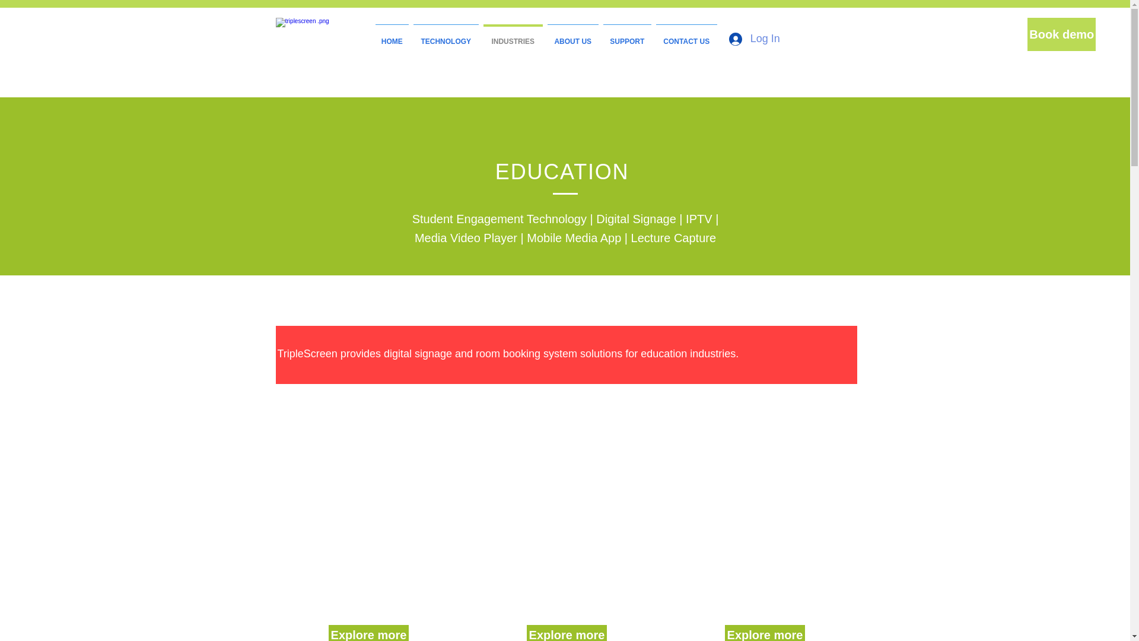  Describe the element at coordinates (628, 36) in the screenshot. I see `SUPPORT` at that location.